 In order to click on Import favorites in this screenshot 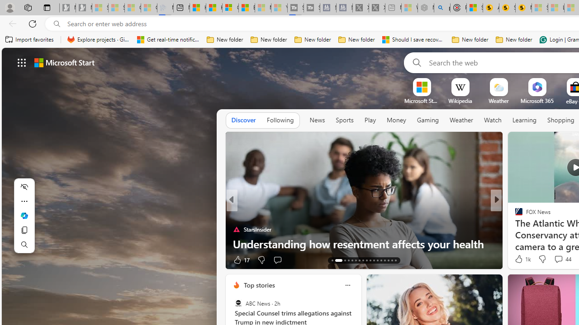, I will do `click(30, 40)`.